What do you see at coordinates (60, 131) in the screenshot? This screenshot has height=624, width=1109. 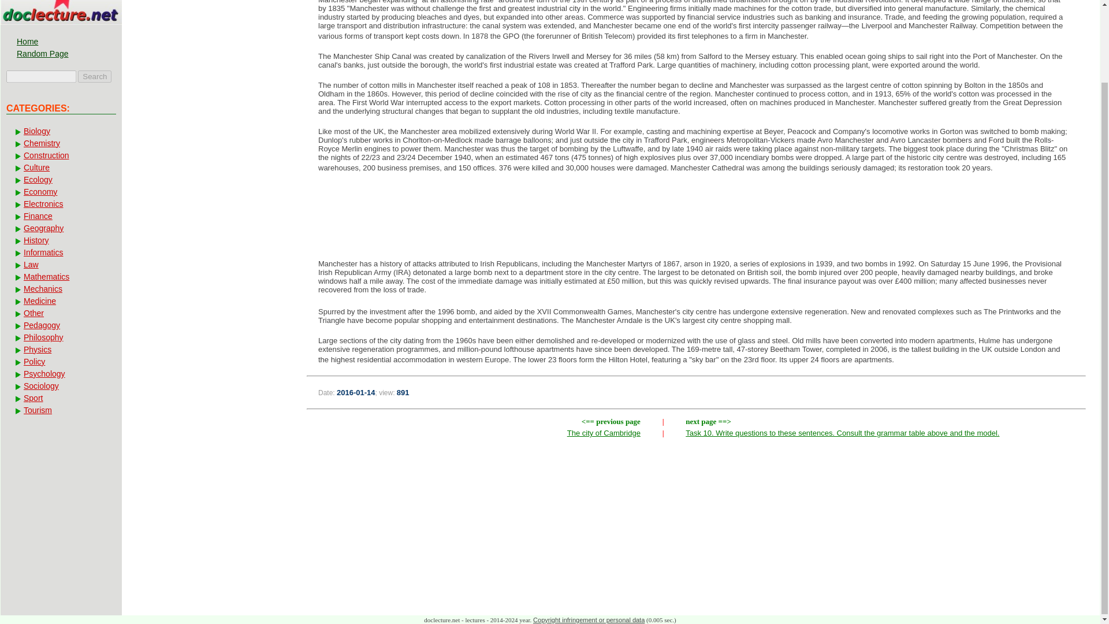 I see `Biology` at bounding box center [60, 131].